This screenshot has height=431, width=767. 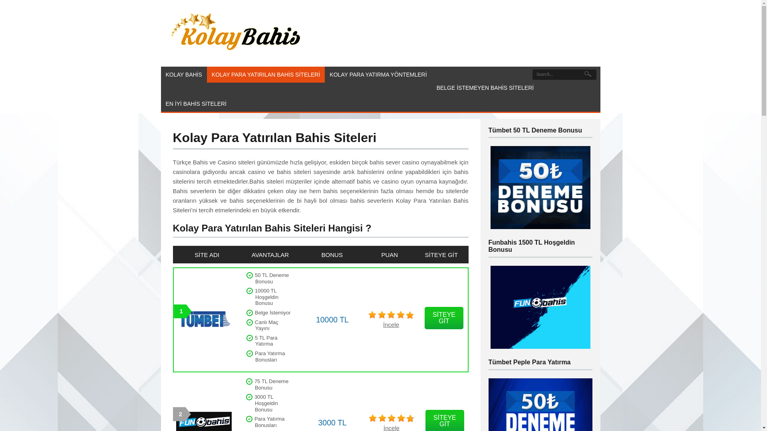 I want to click on KOLAY PARA YATIRILAN BAHIS SITELERI, so click(x=266, y=74).